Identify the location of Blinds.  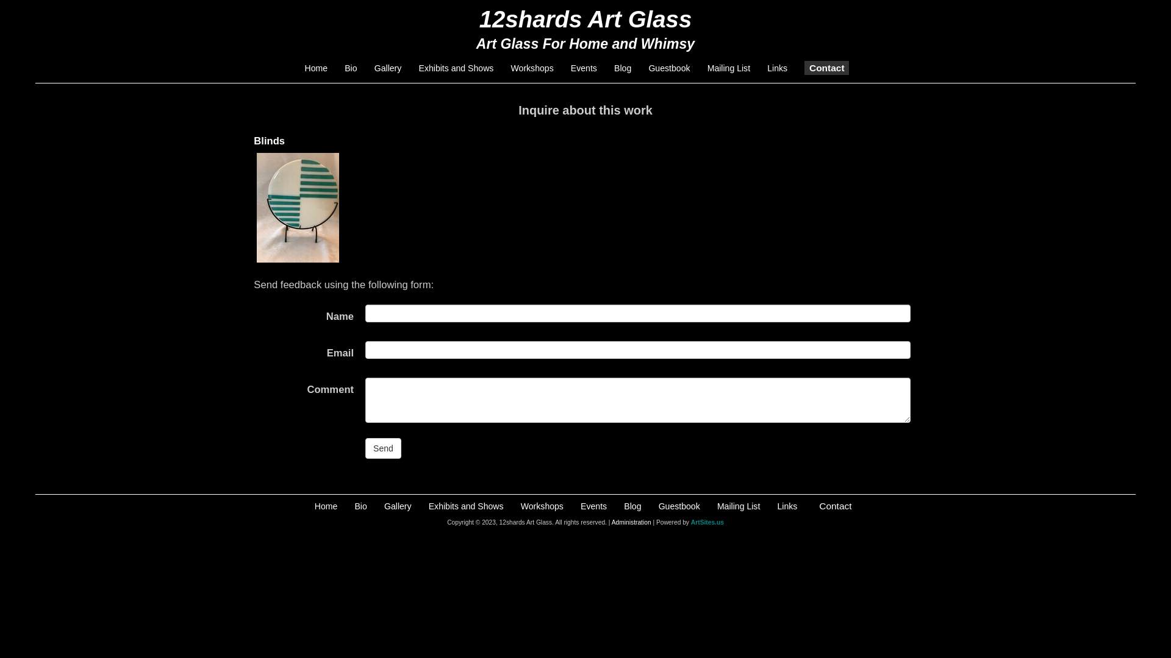
(270, 141).